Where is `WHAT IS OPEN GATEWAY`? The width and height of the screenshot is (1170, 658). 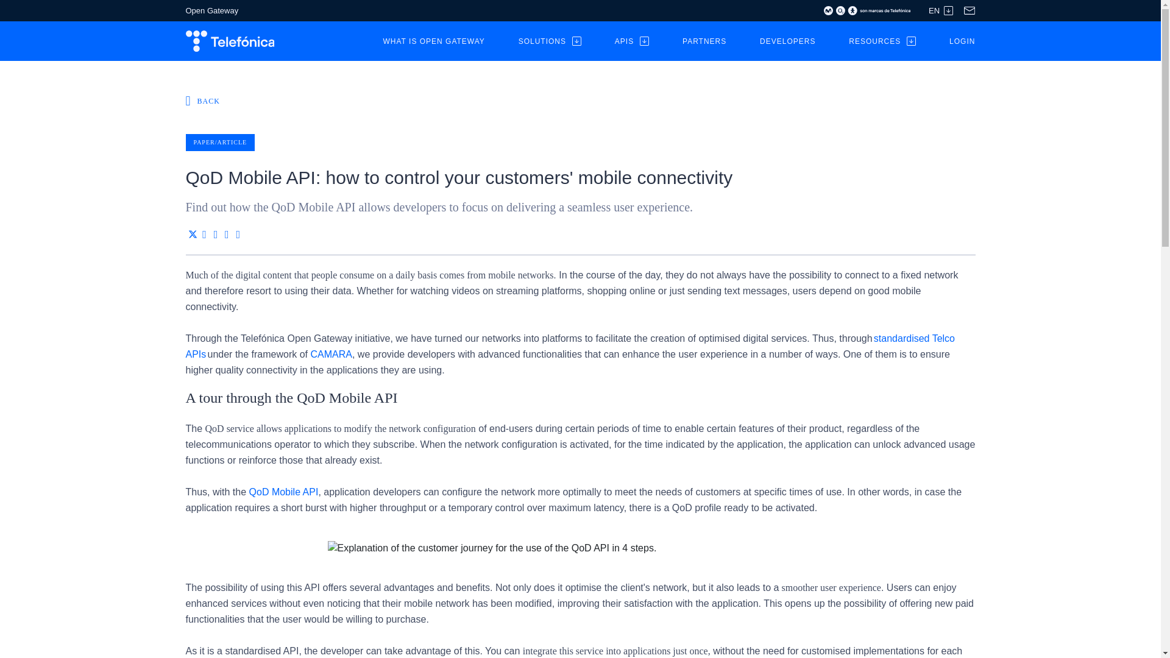 WHAT IS OPEN GATEWAY is located at coordinates (433, 41).